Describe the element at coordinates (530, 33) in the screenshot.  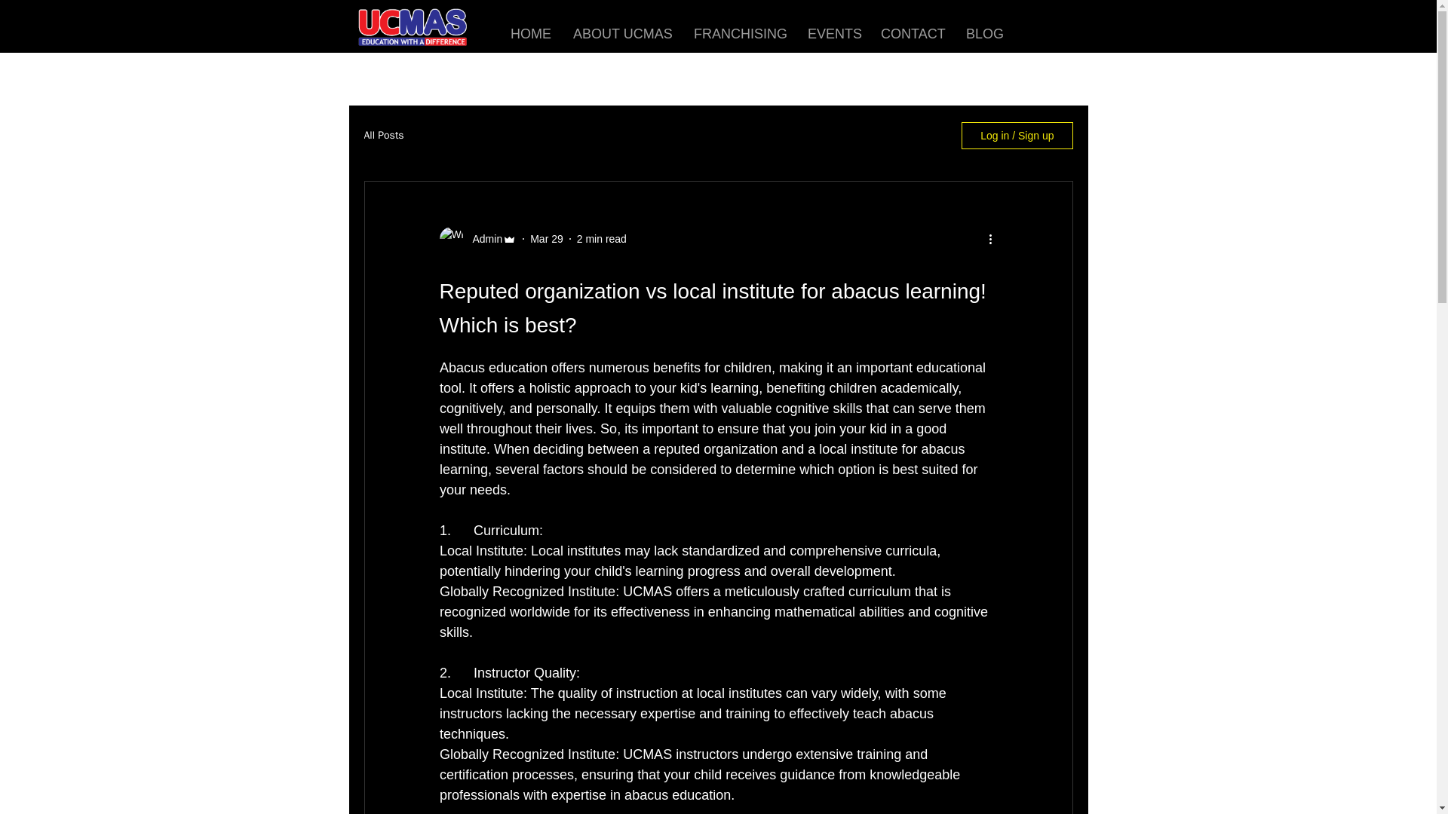
I see `HOME` at that location.